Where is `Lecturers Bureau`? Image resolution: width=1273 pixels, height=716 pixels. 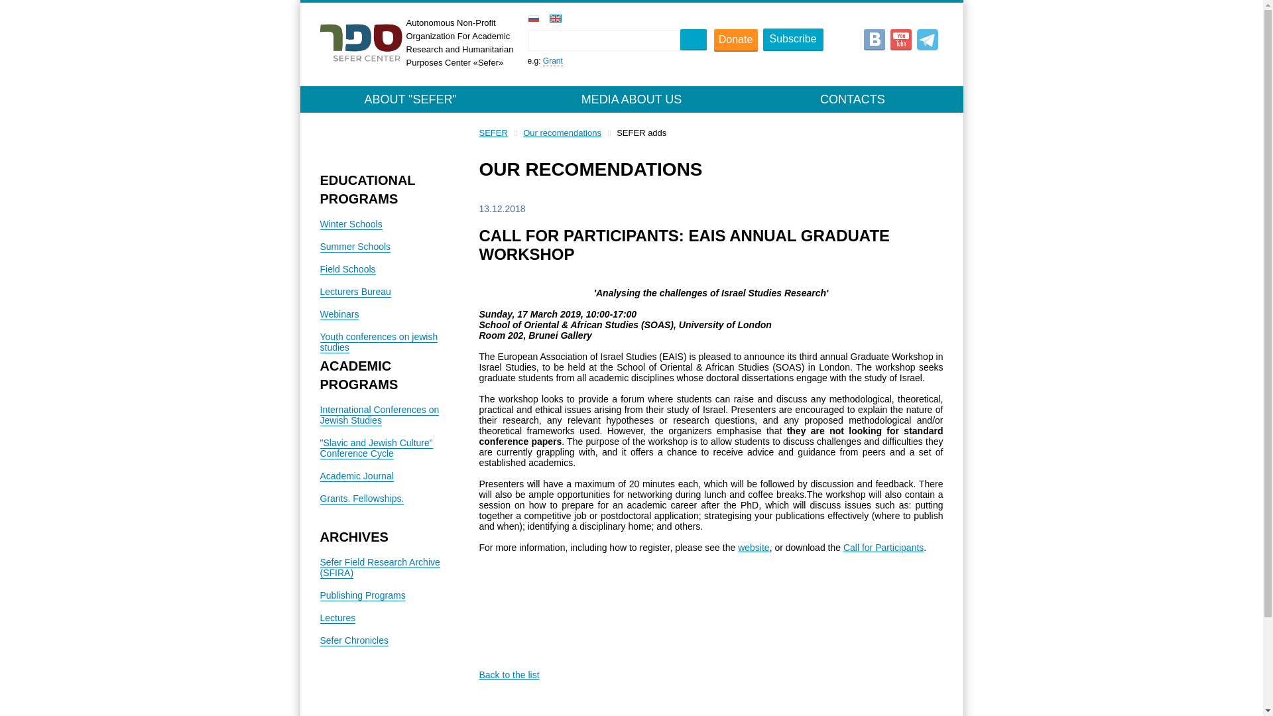
Lecturers Bureau is located at coordinates (355, 292).